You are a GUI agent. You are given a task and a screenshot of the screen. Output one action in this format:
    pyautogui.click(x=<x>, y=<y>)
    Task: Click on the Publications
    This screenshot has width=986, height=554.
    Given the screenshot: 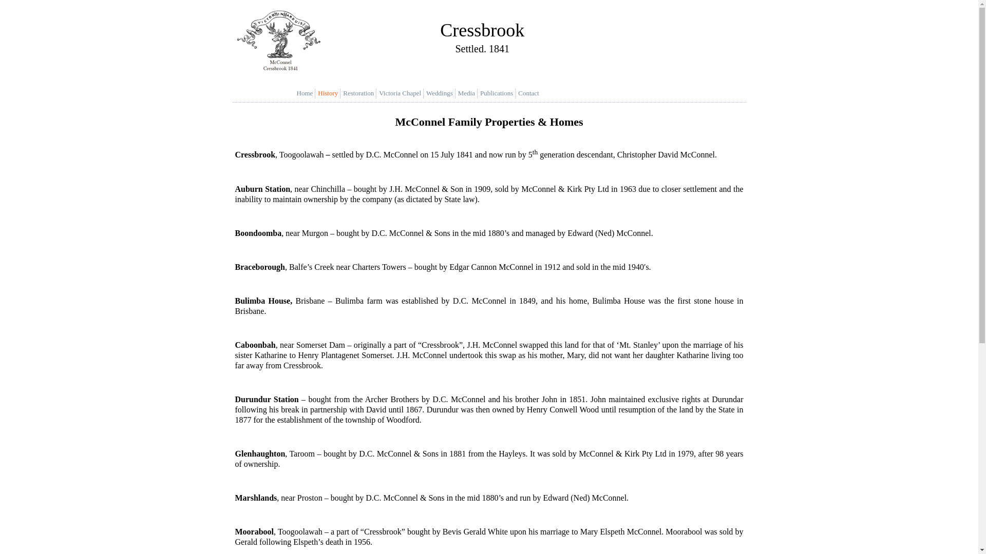 What is the action you would take?
    pyautogui.click(x=499, y=93)
    